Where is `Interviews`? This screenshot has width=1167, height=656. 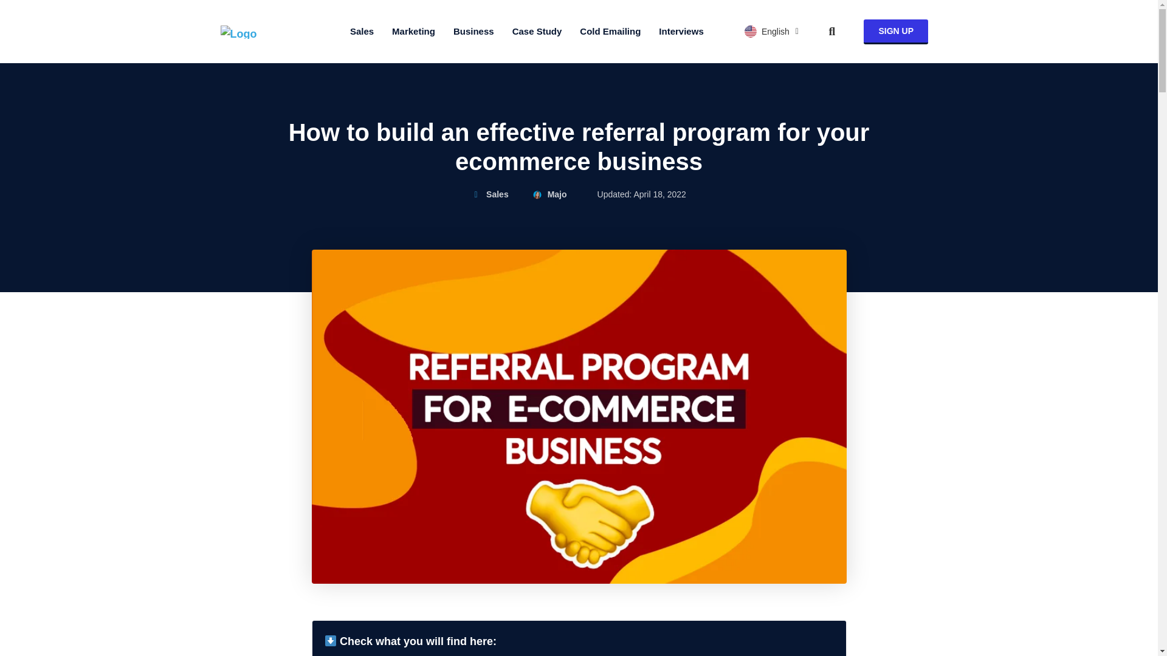 Interviews is located at coordinates (681, 32).